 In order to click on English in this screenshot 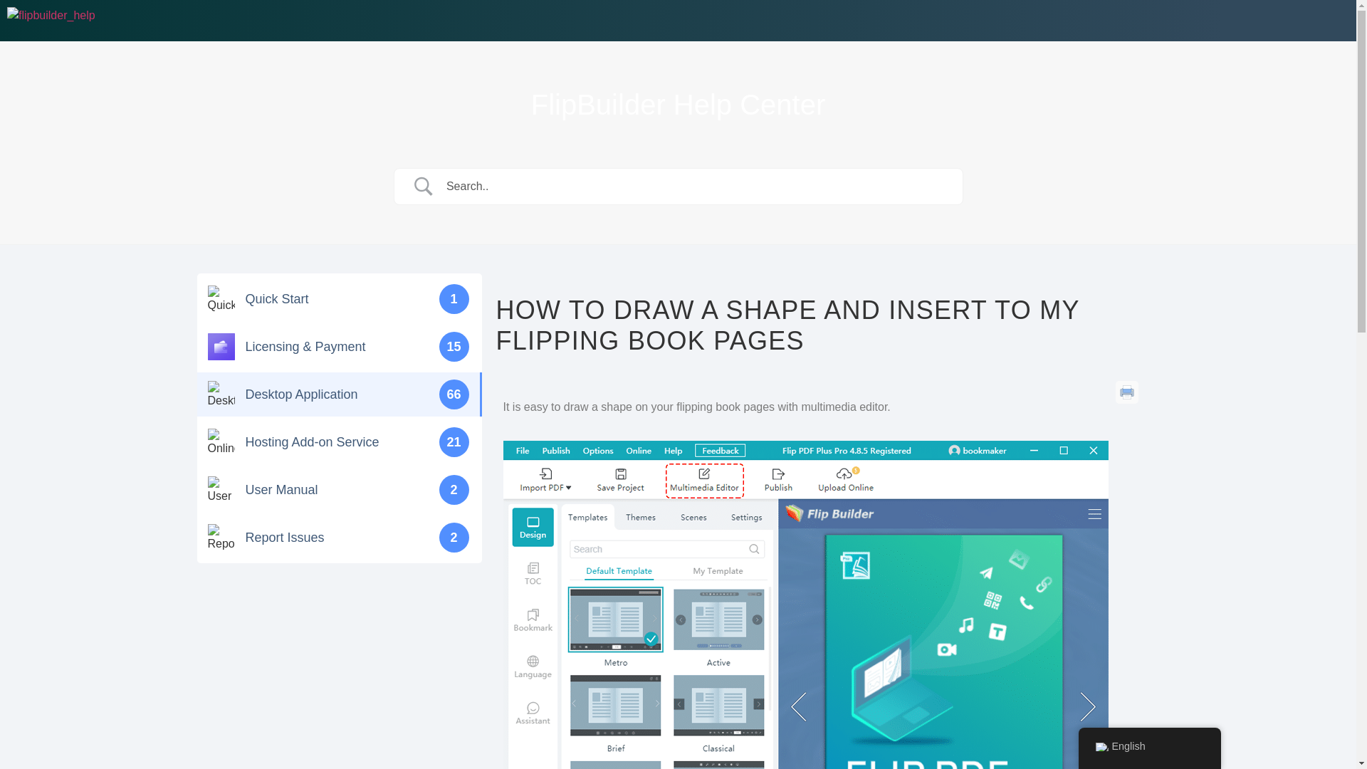, I will do `click(1101, 747)`.